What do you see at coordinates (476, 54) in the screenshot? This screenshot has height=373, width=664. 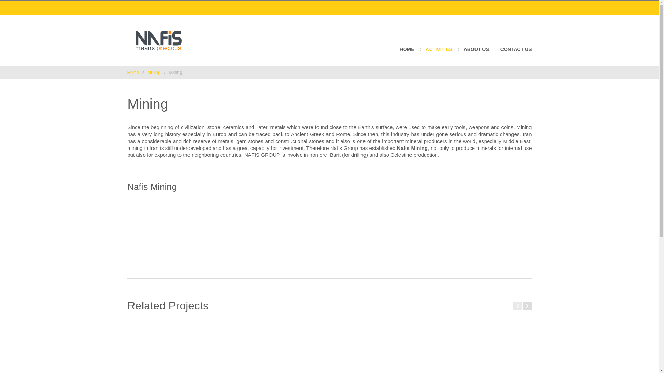 I see `ABOUT US` at bounding box center [476, 54].